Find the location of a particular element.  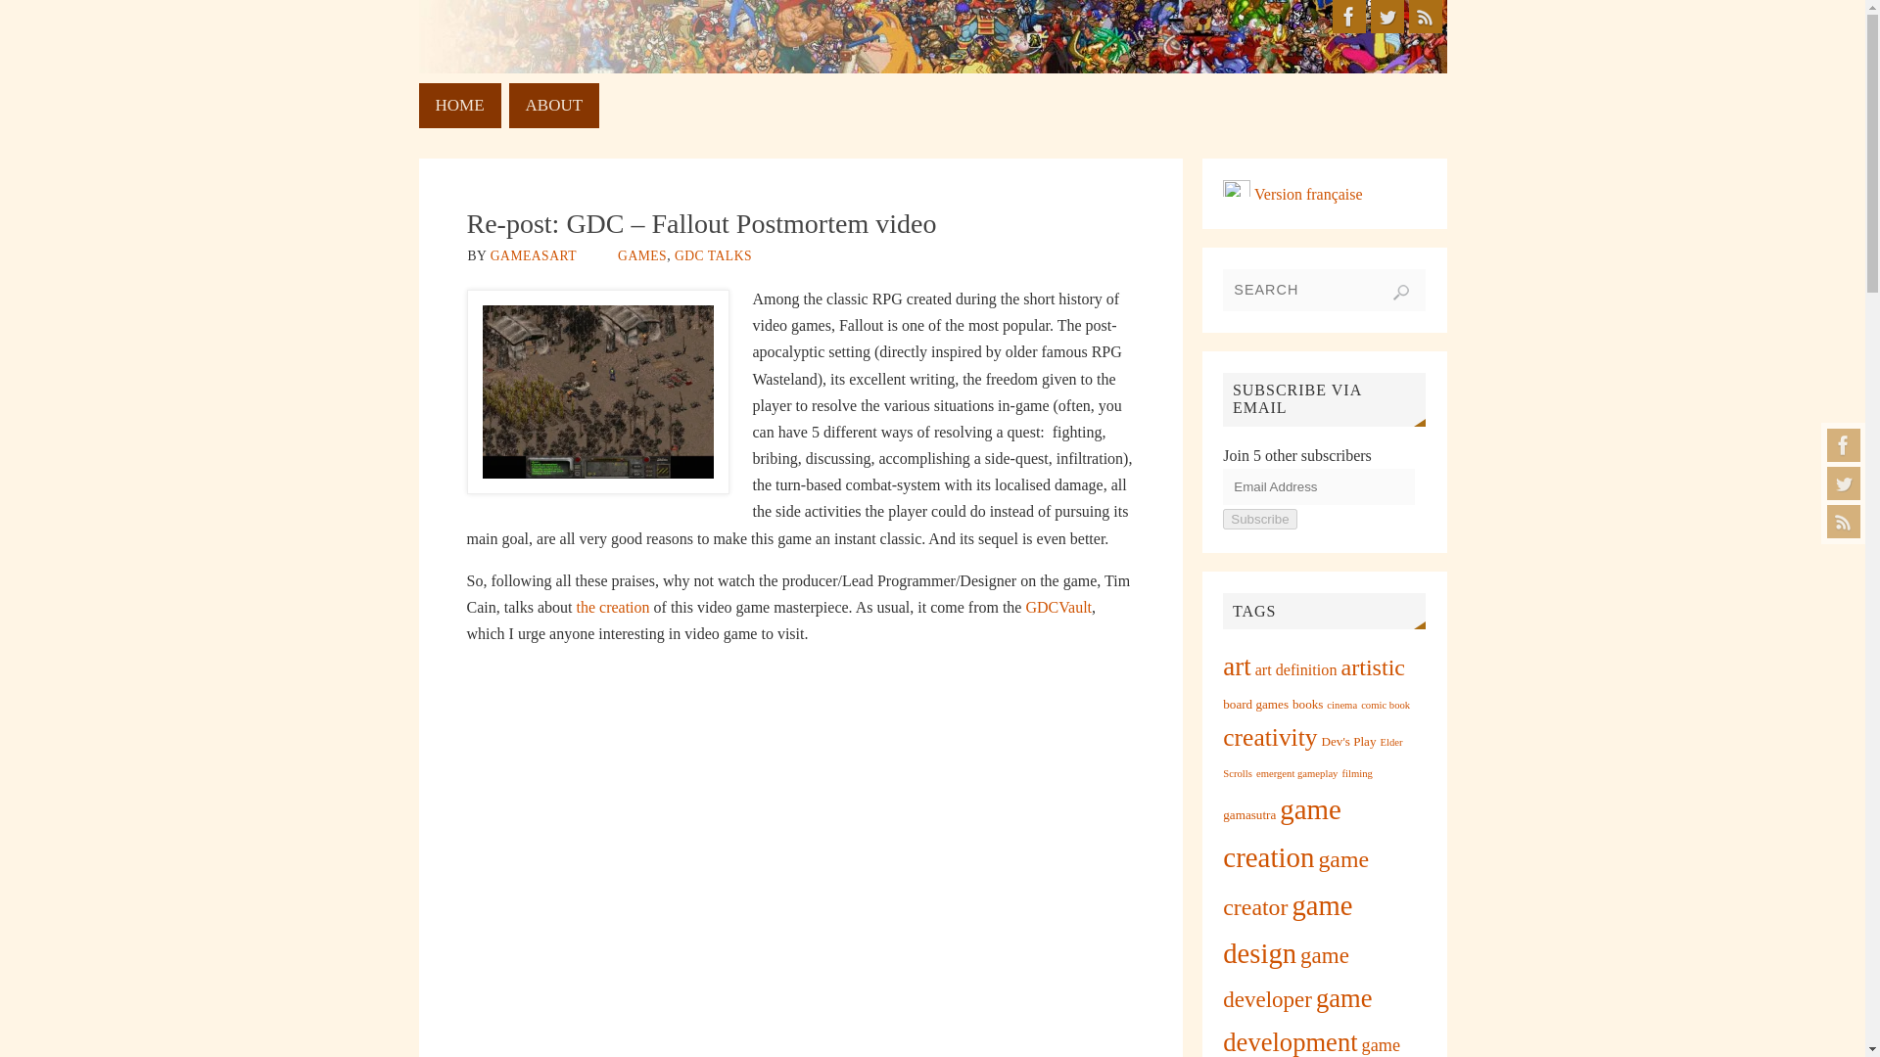

Twitter is located at coordinates (1386, 16).